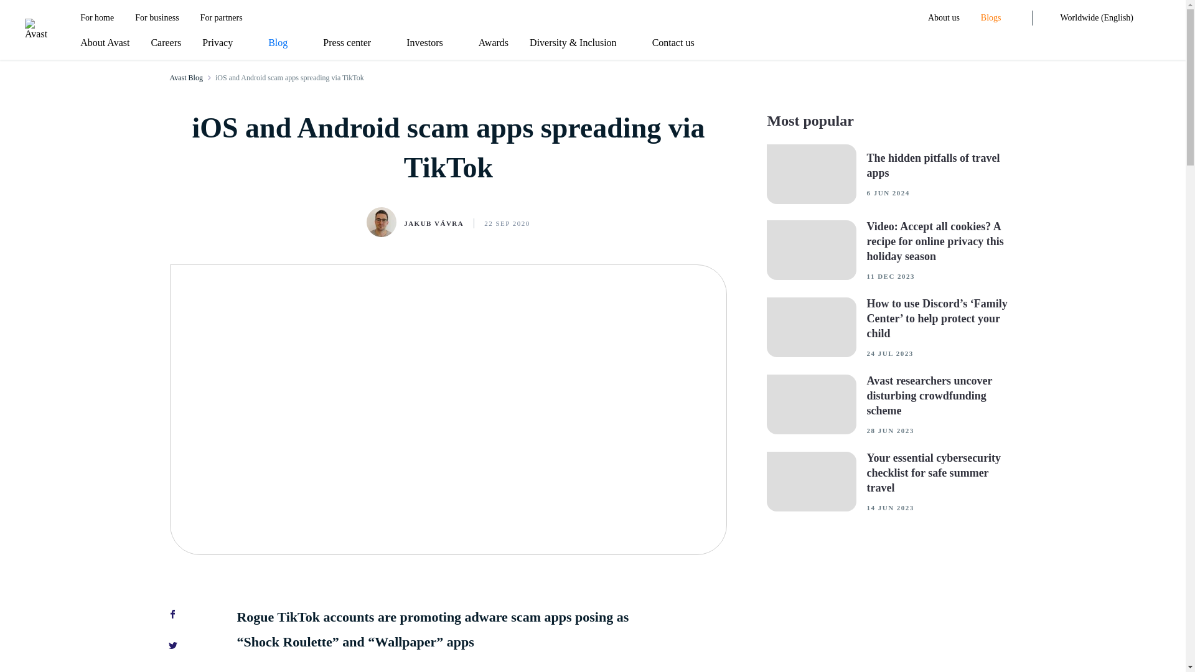  What do you see at coordinates (96, 18) in the screenshot?
I see `For home` at bounding box center [96, 18].